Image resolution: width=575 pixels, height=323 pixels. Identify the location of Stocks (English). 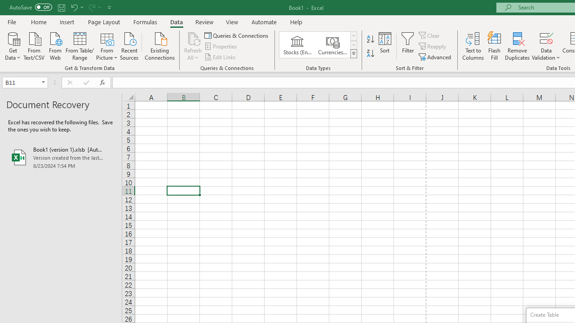
(297, 45).